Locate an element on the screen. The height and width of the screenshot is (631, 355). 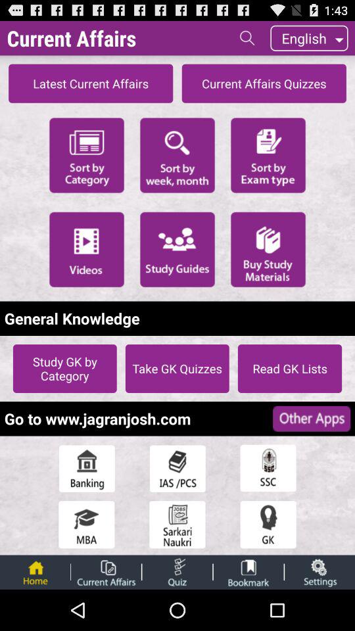
return home is located at coordinates (35, 572).